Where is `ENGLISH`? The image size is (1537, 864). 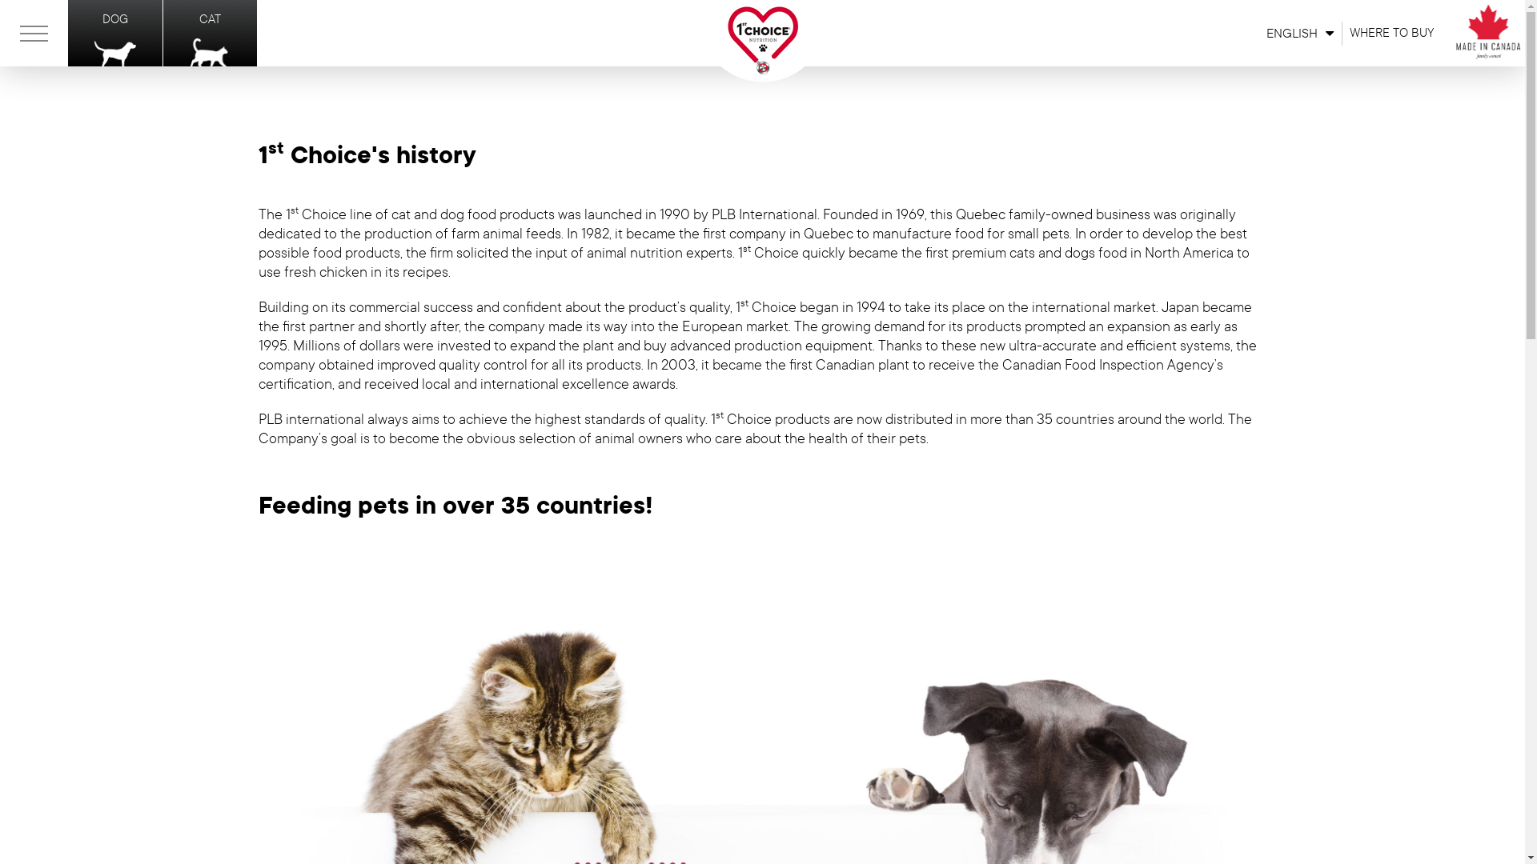 ENGLISH is located at coordinates (1274, 33).